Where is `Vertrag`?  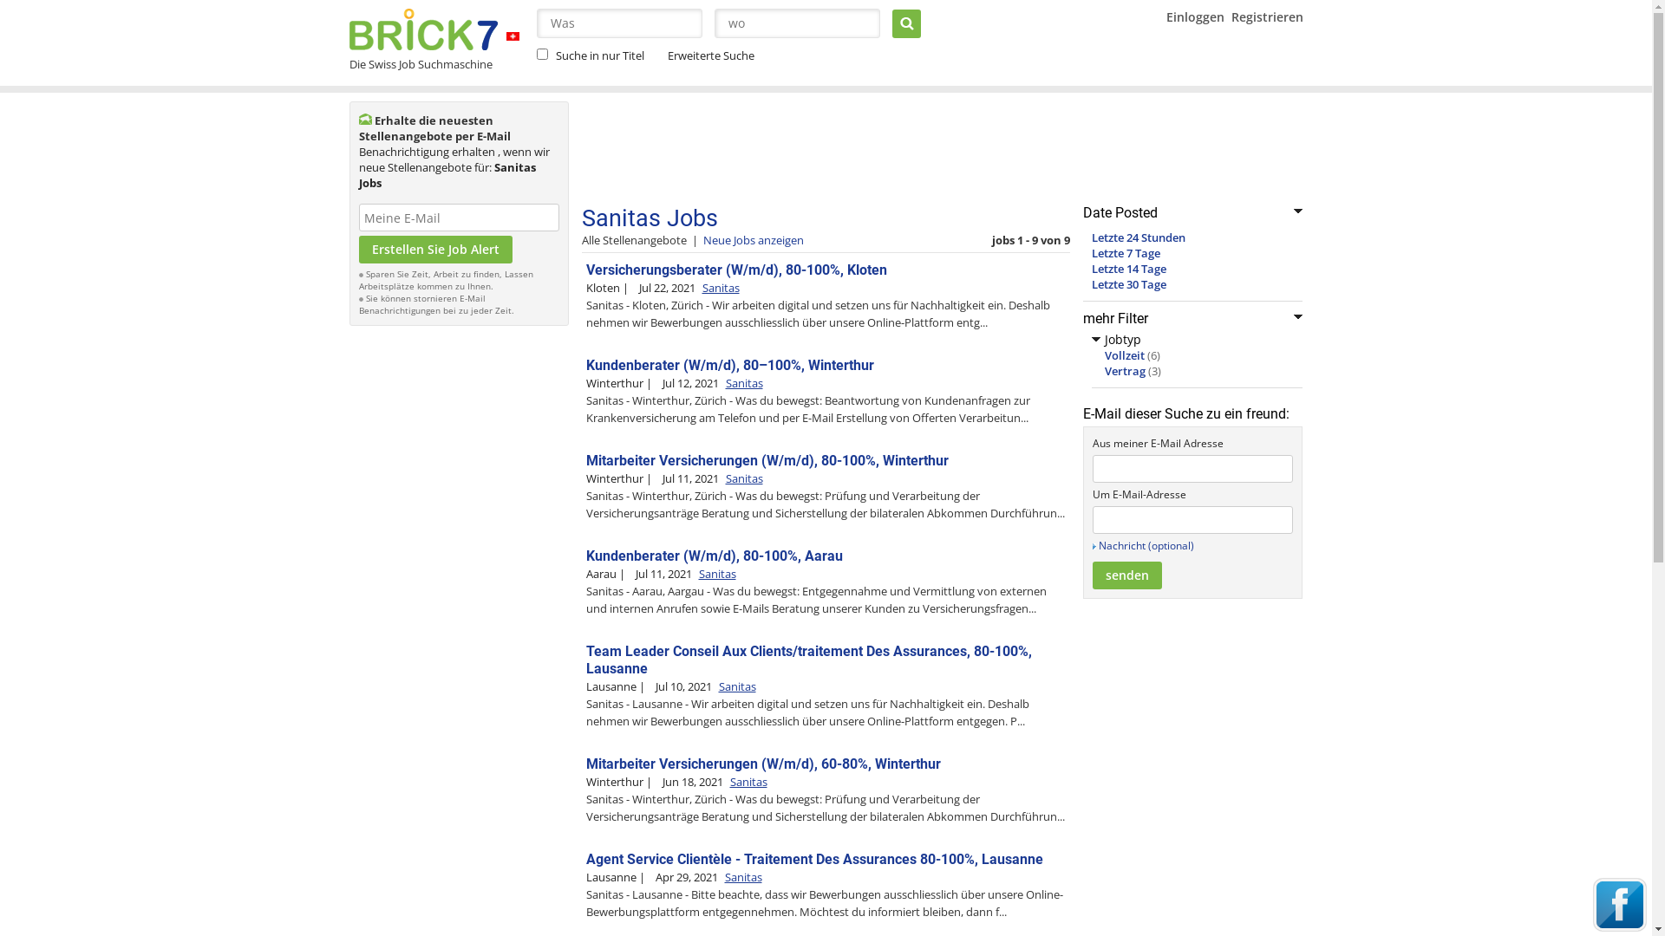 Vertrag is located at coordinates (1126, 371).